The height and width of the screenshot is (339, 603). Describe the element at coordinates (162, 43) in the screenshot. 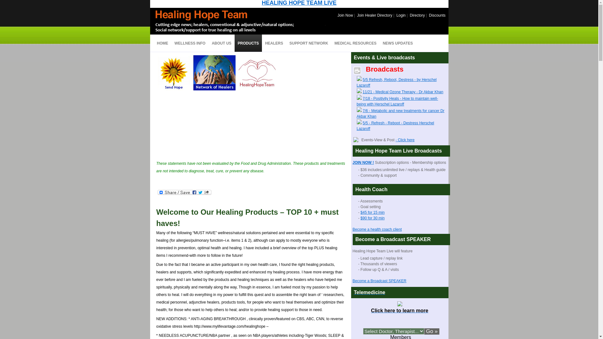

I see `HEALING HOPE TEAM LIVE` at that location.